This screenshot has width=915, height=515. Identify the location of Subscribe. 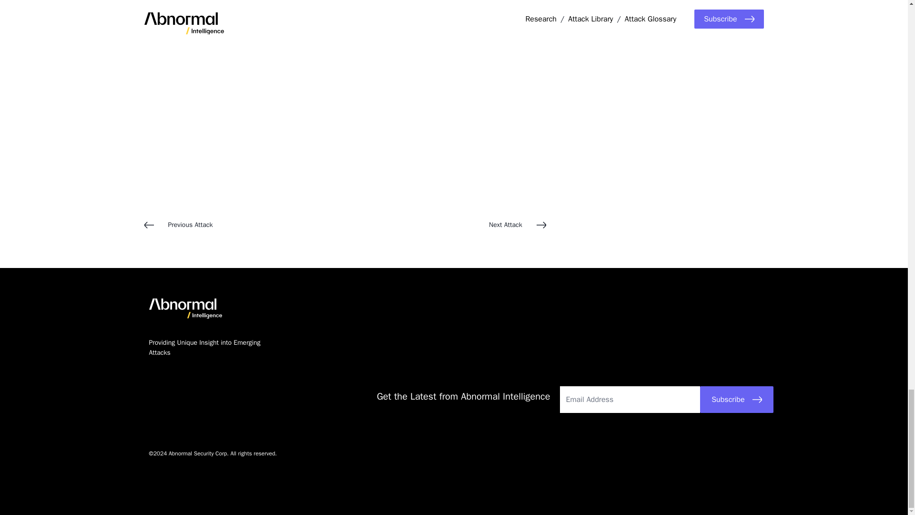
(736, 400).